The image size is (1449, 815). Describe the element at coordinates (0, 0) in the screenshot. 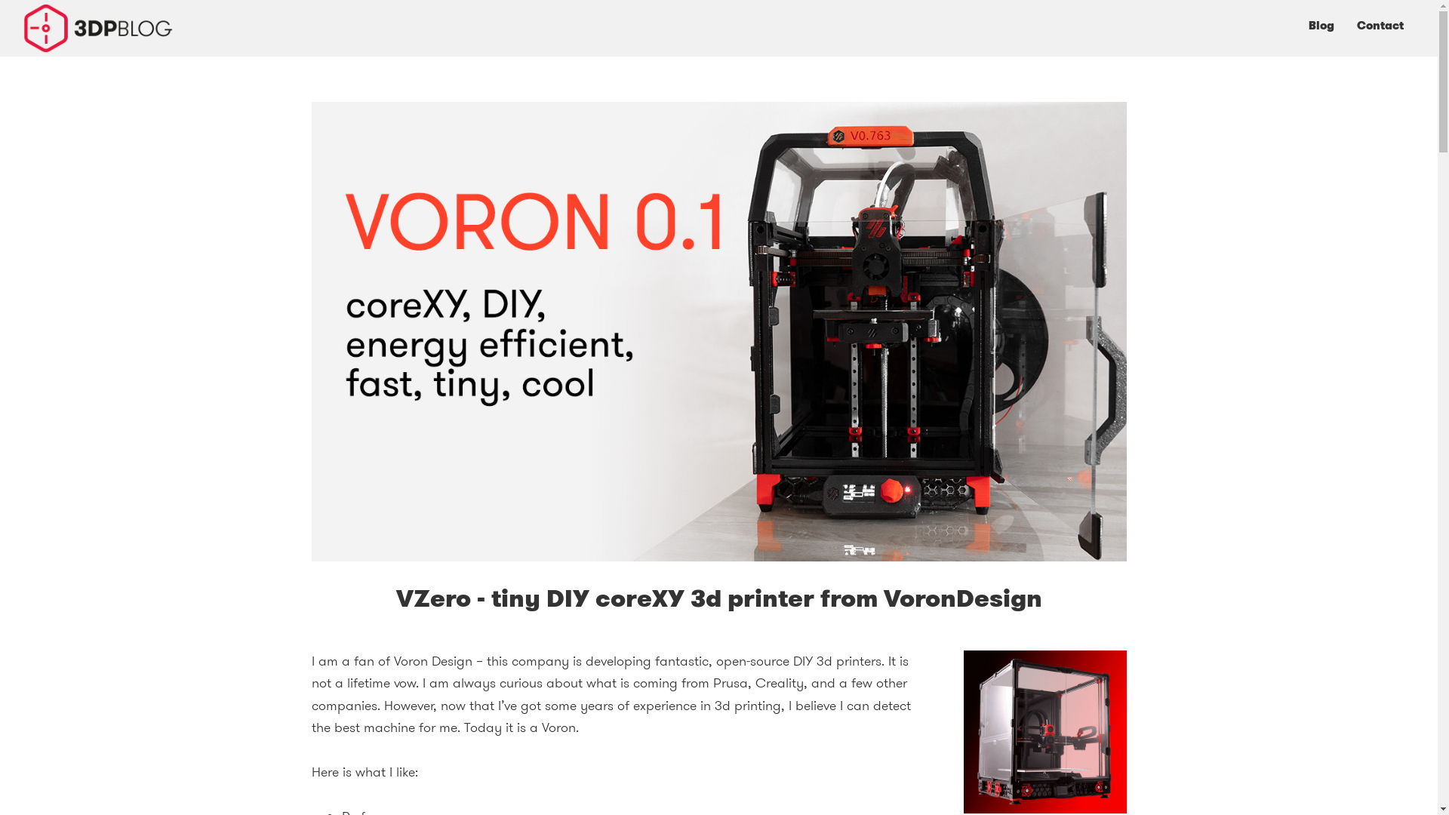

I see `Skip to primary navigation` at that location.